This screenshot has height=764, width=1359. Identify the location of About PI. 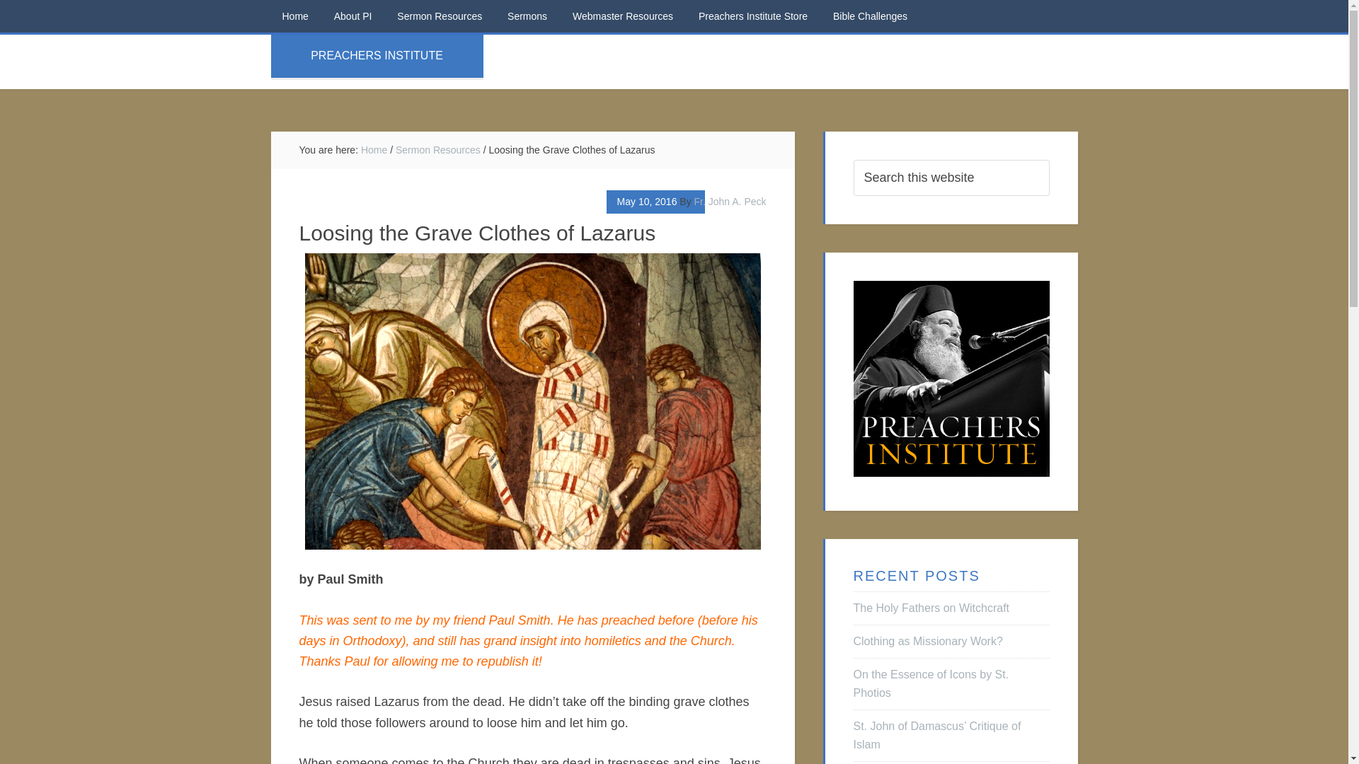
(352, 16).